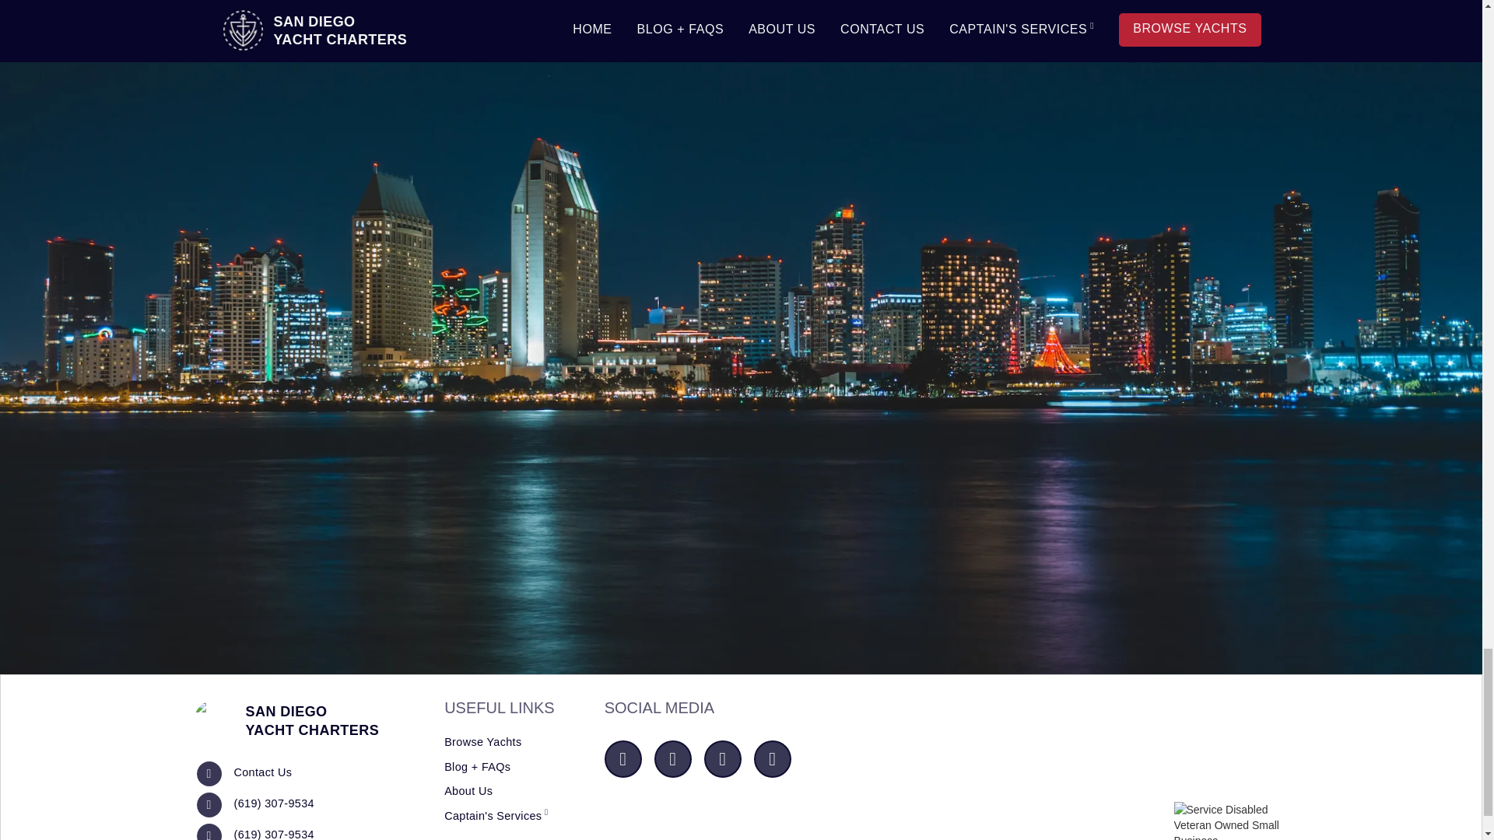  I want to click on Contact Us, so click(286, 720).